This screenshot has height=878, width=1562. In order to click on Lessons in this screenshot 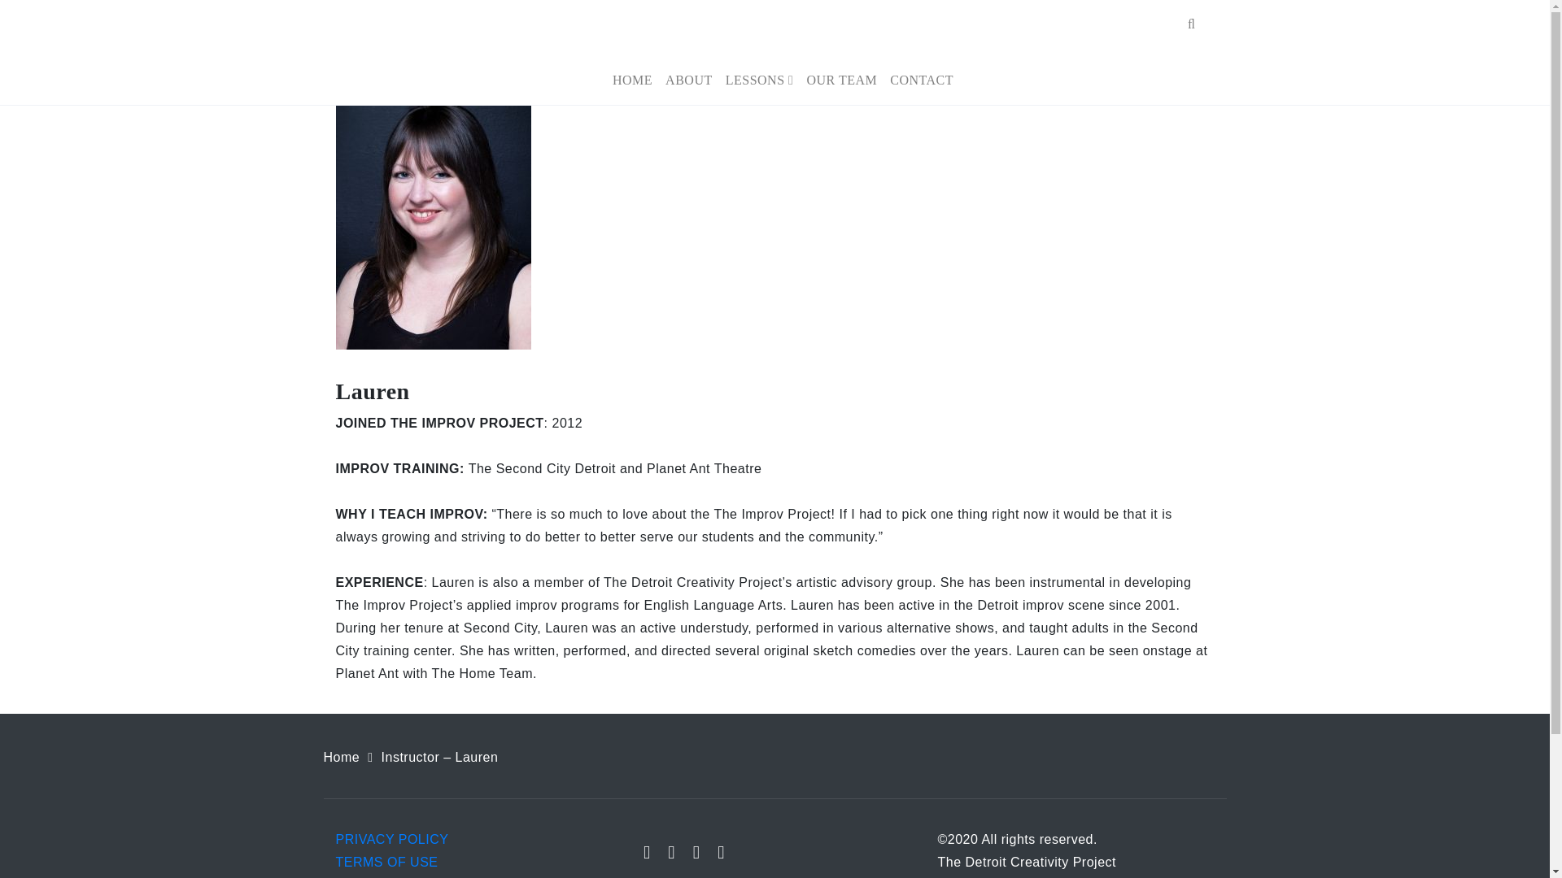, I will do `click(759, 80)`.